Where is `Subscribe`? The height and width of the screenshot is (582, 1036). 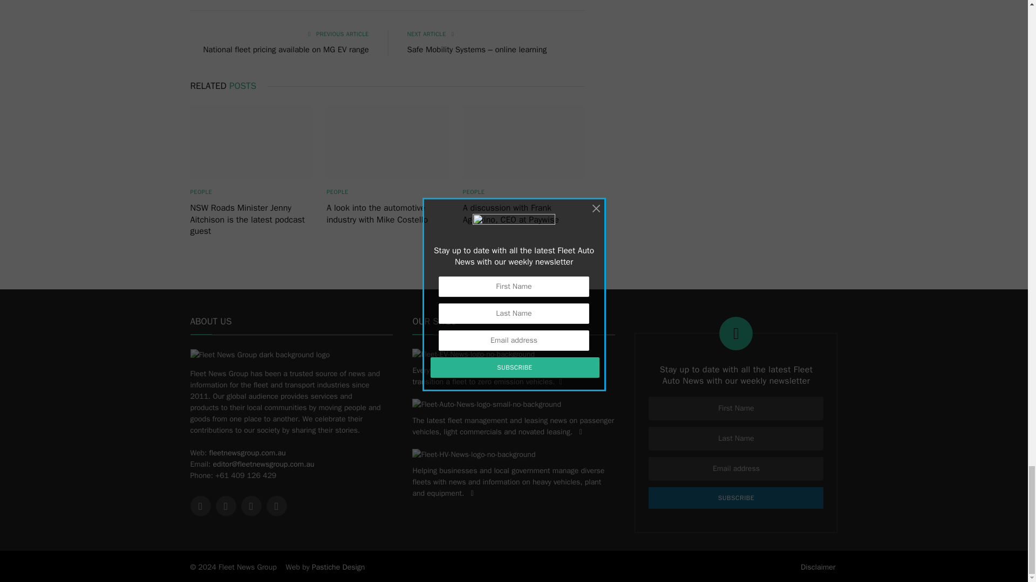
Subscribe is located at coordinates (736, 497).